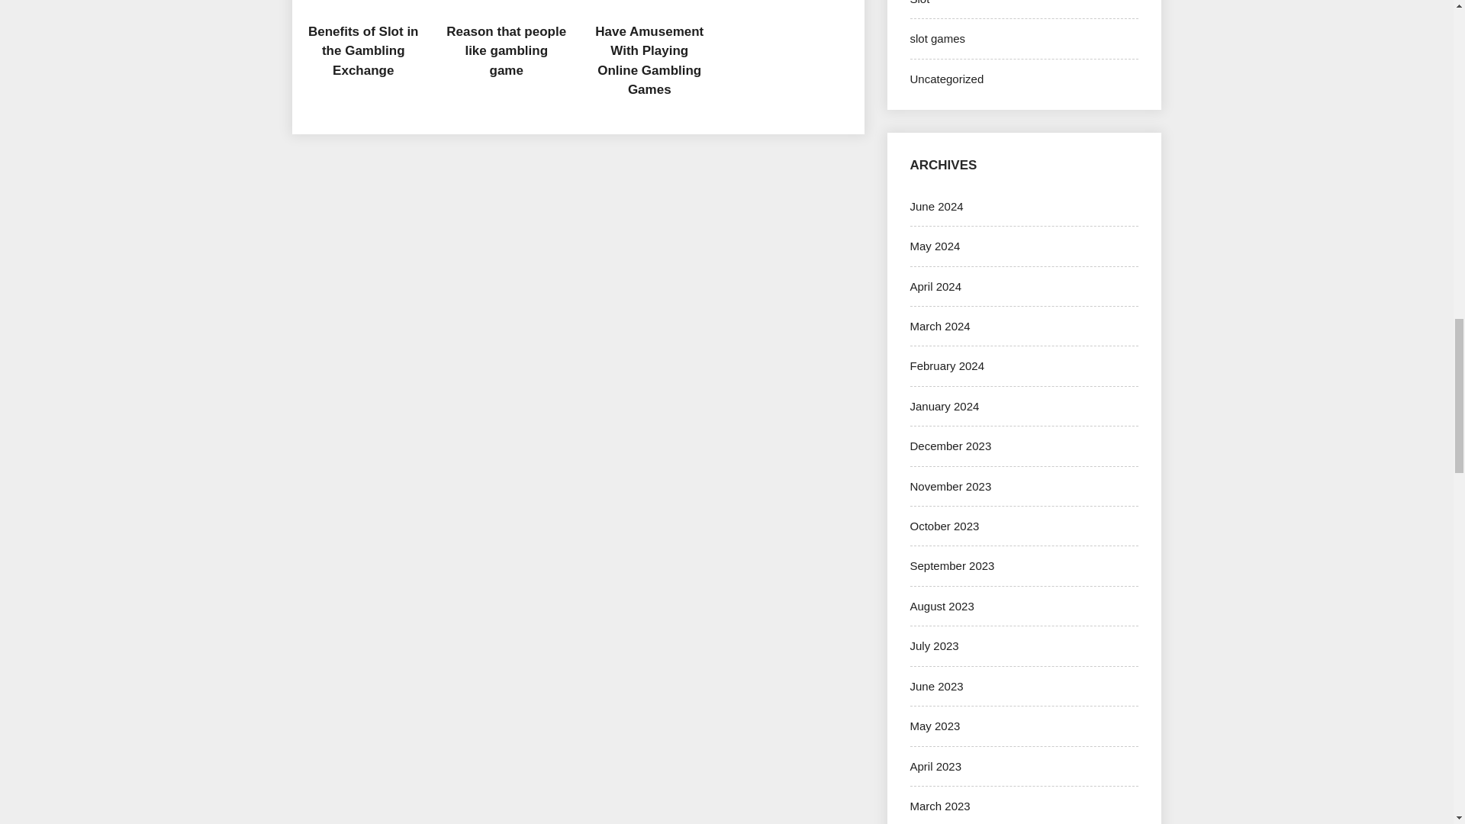 The width and height of the screenshot is (1465, 824). I want to click on Have Amusement With Playing Online Gambling Games, so click(649, 61).